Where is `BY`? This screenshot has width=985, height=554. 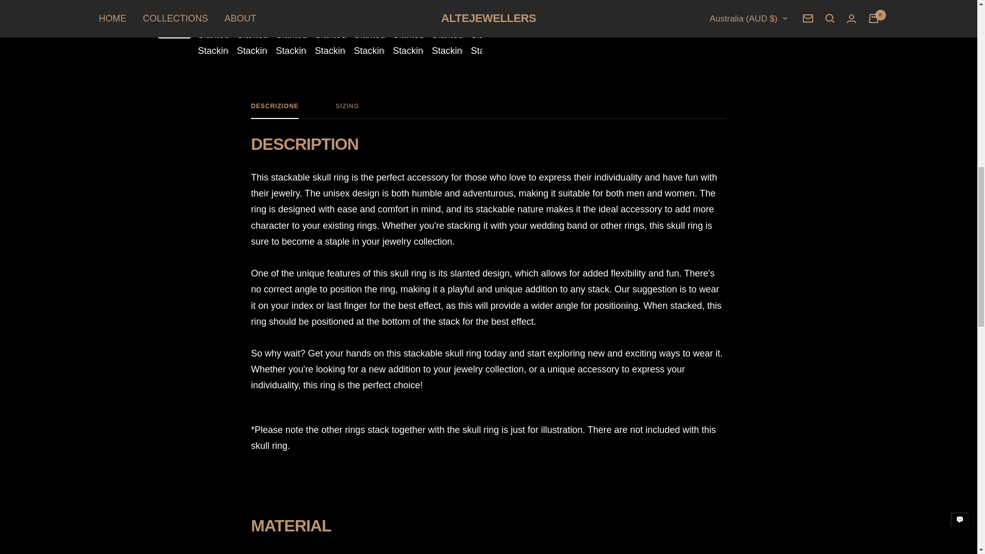 BY is located at coordinates (672, 4).